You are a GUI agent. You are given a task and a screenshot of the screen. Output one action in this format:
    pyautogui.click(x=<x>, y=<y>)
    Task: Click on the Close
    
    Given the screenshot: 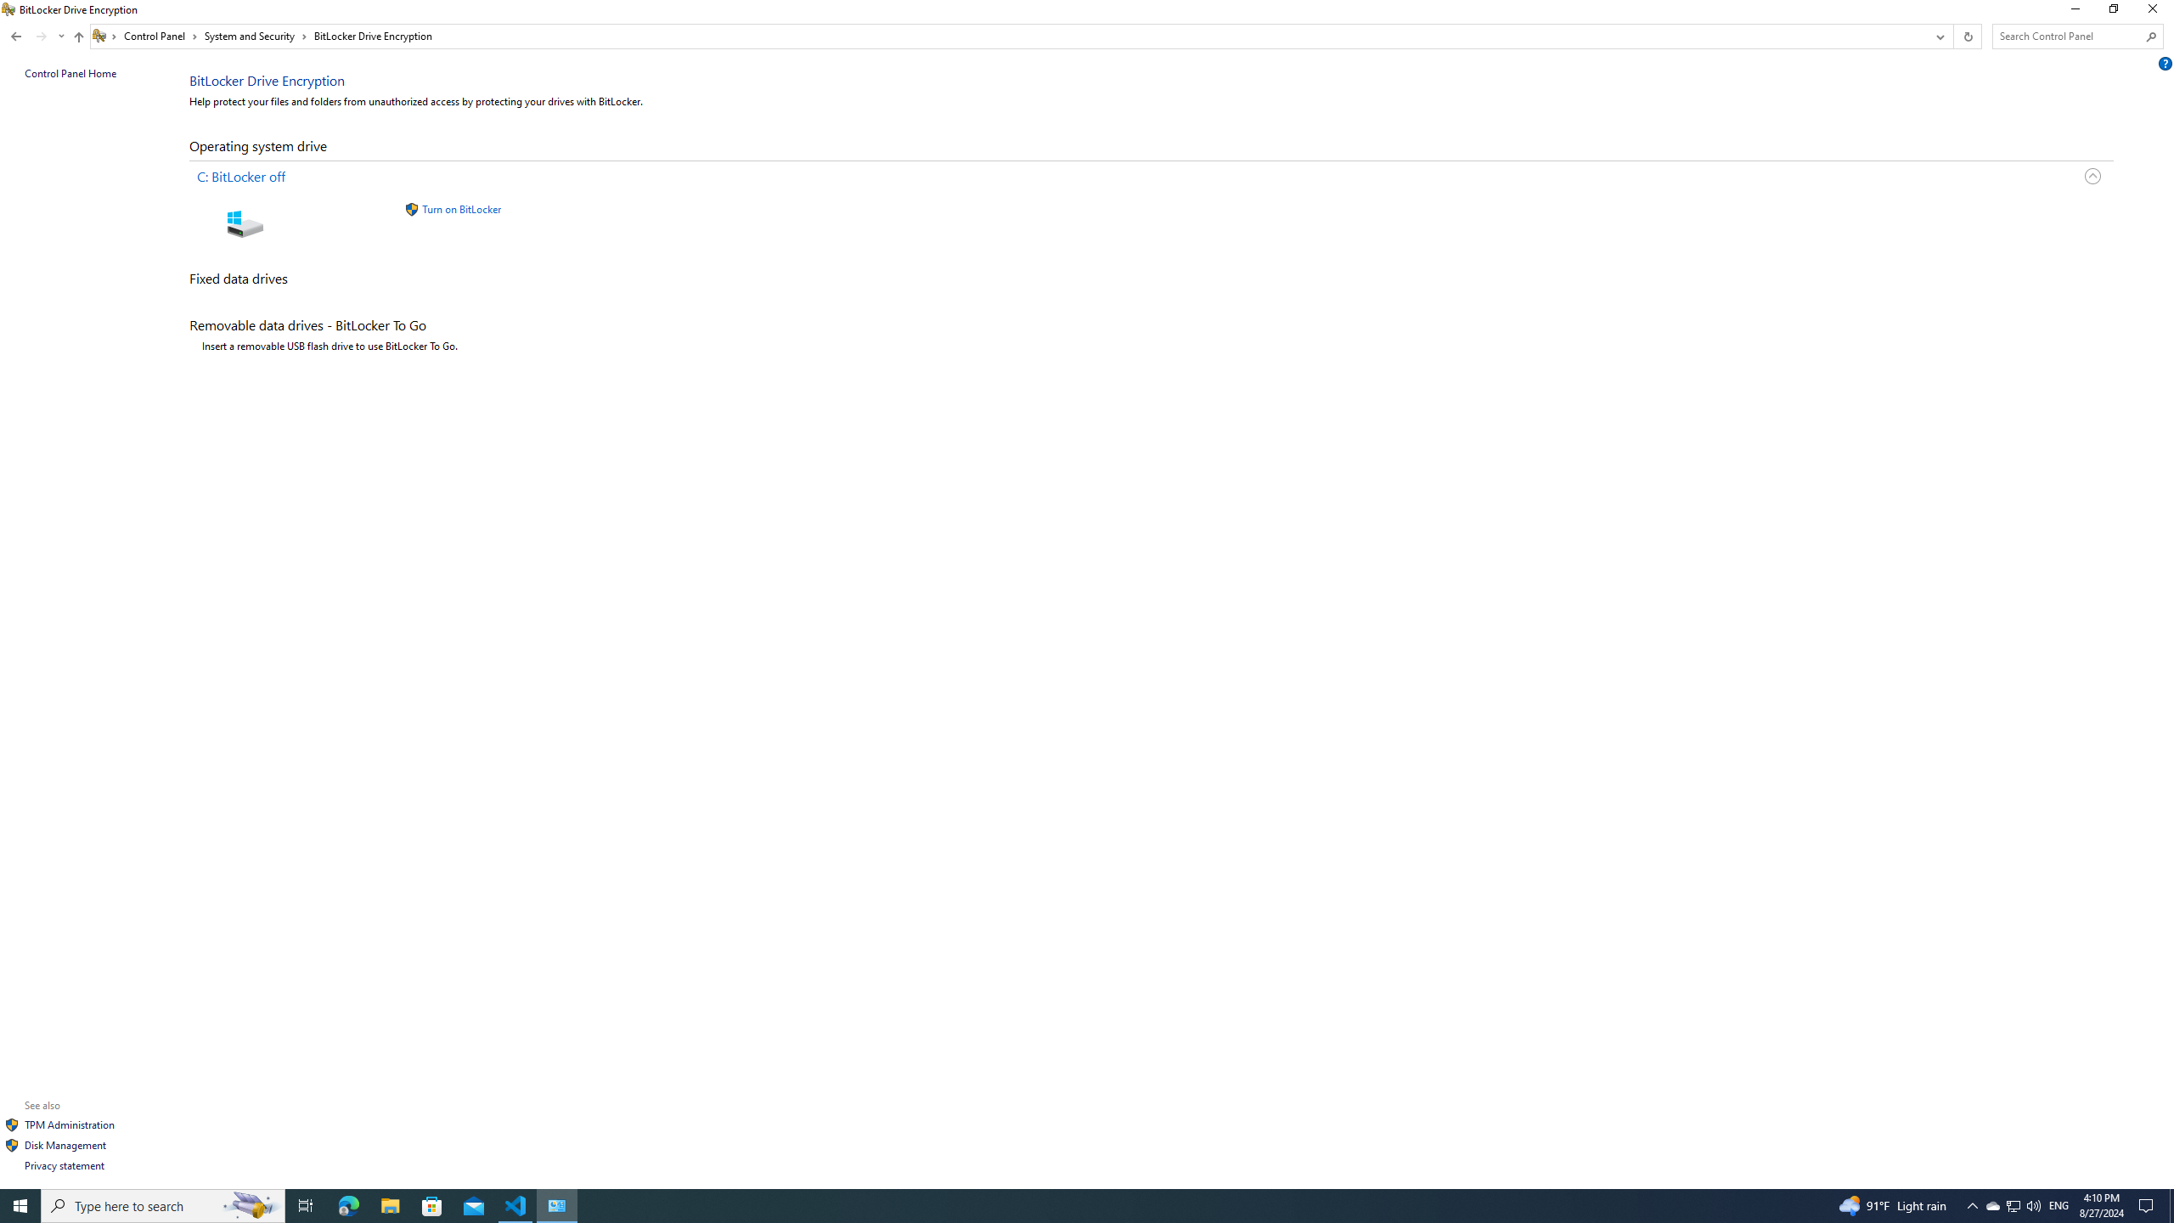 What is the action you would take?
    pyautogui.click(x=2156, y=12)
    